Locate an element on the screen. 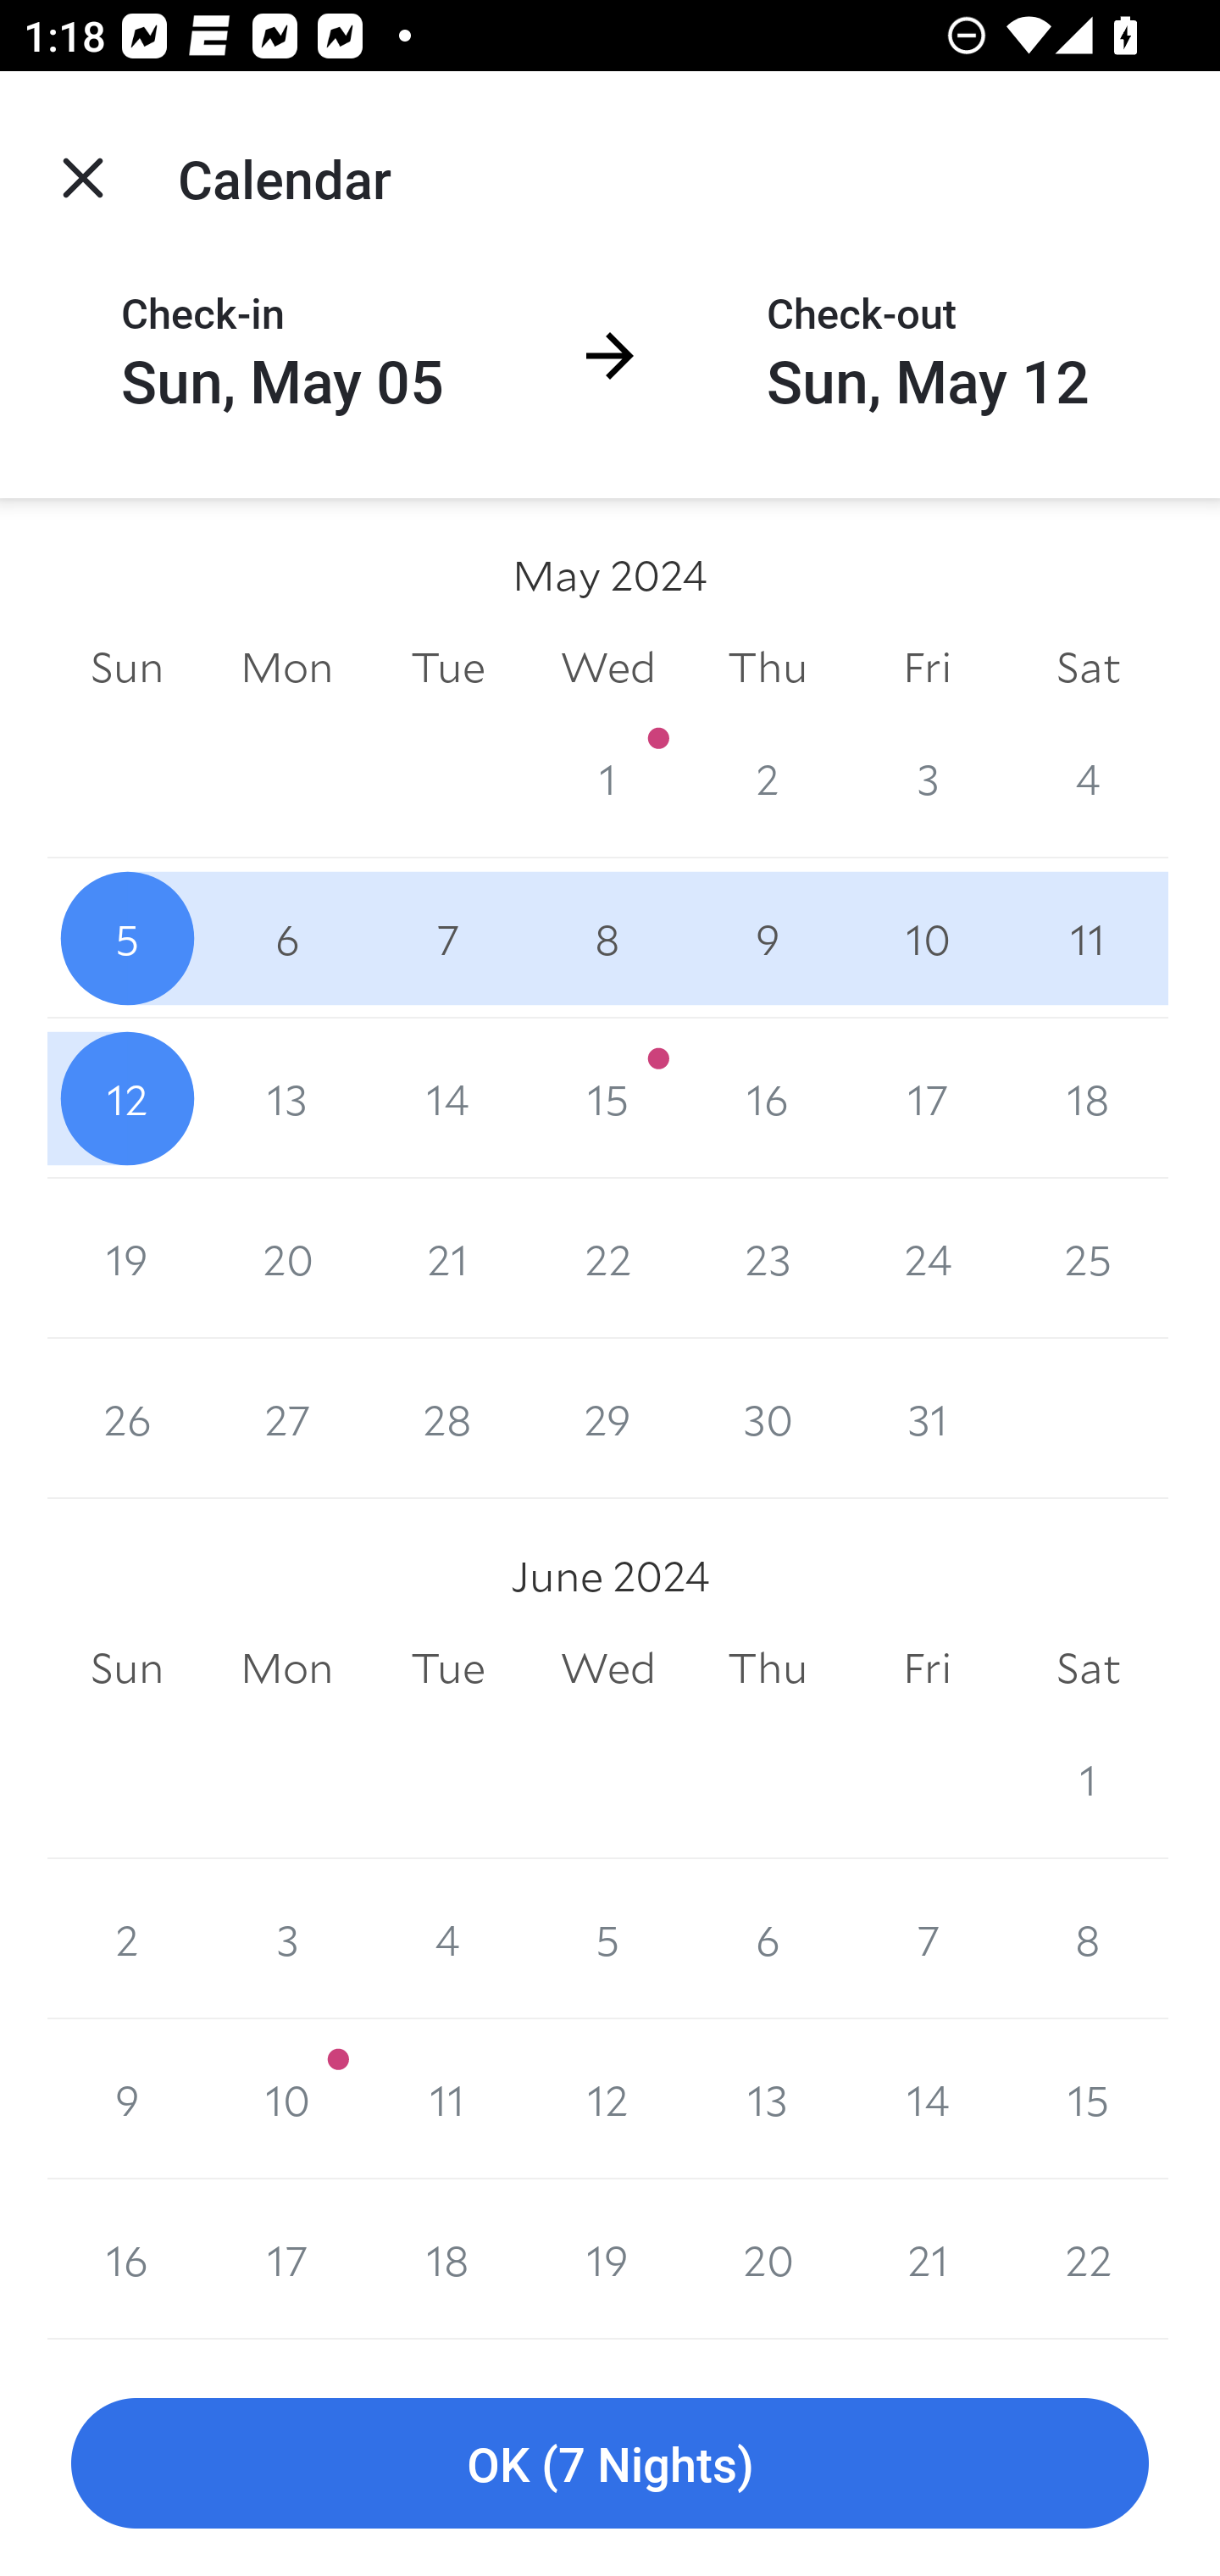 This screenshot has width=1220, height=2576. Wed is located at coordinates (608, 1669).